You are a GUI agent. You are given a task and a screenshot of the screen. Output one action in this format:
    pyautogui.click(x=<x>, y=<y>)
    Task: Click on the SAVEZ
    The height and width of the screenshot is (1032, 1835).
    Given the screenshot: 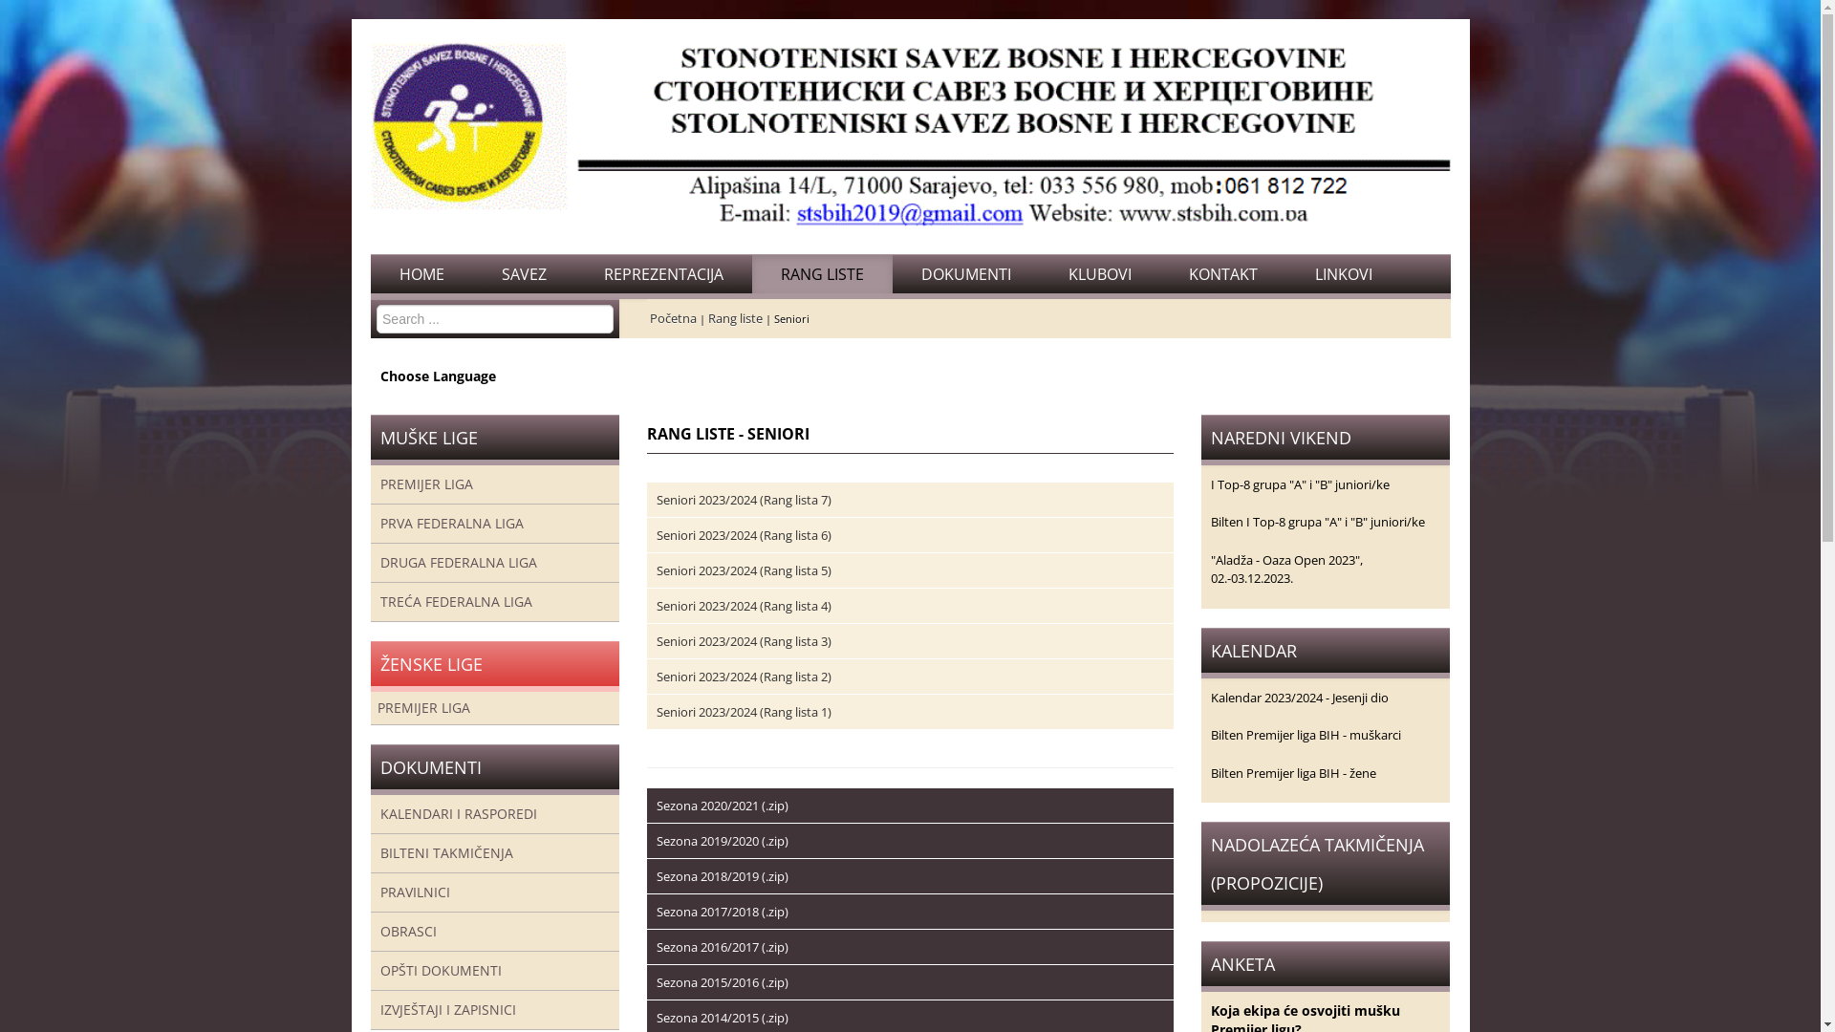 What is the action you would take?
    pyautogui.click(x=523, y=274)
    